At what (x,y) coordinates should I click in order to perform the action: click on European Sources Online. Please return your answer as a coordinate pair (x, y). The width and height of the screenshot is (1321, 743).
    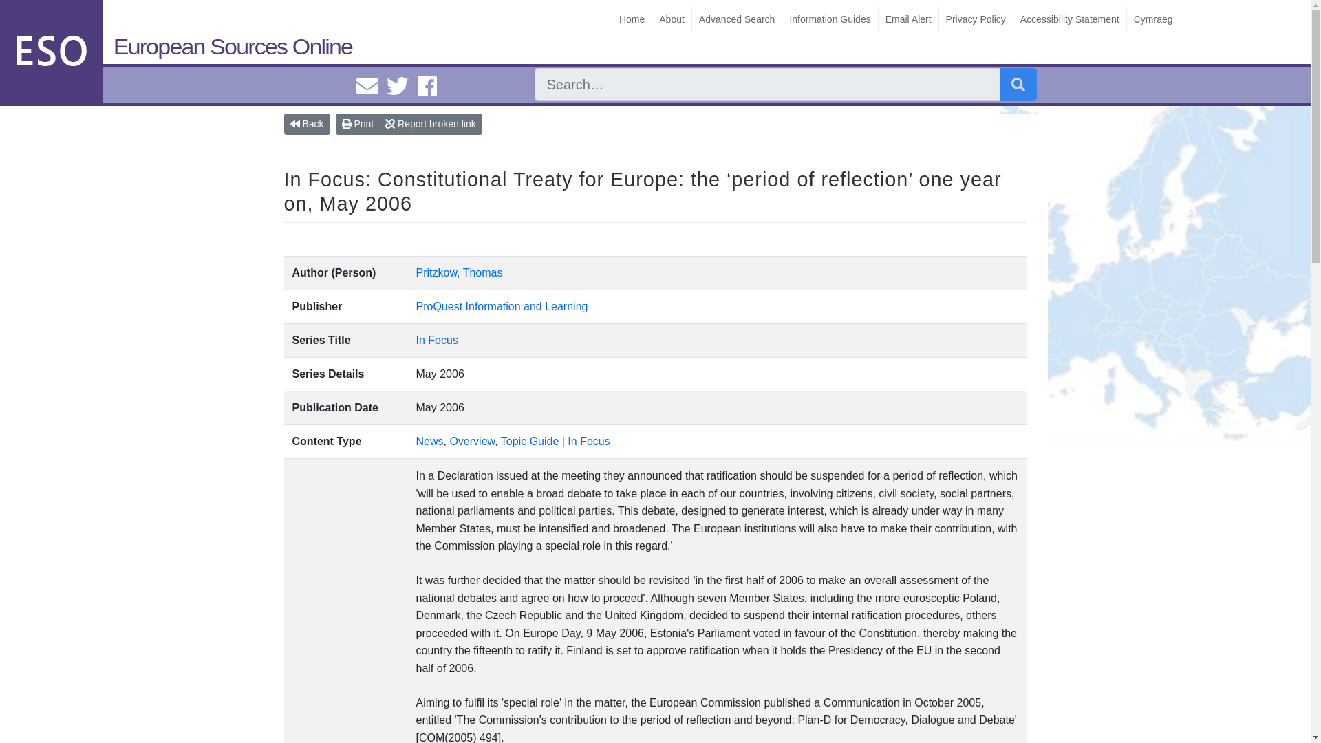
    Looking at the image, I should click on (180, 41).